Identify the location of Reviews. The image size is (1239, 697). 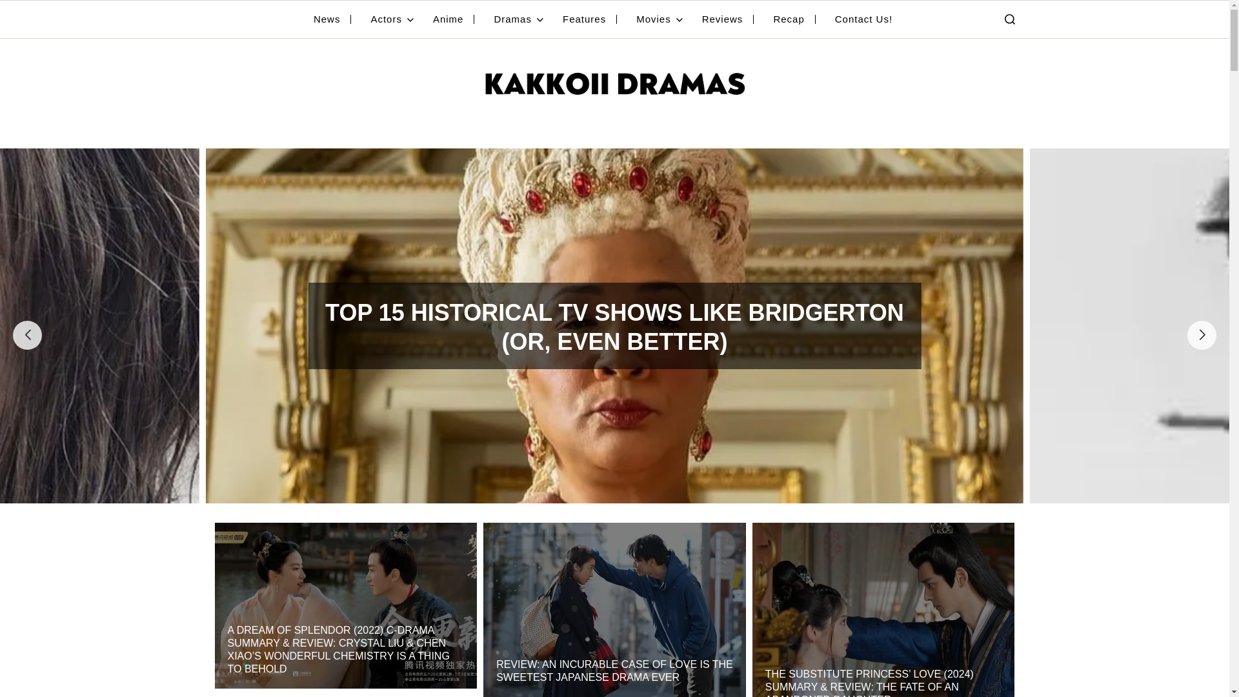
(728, 19).